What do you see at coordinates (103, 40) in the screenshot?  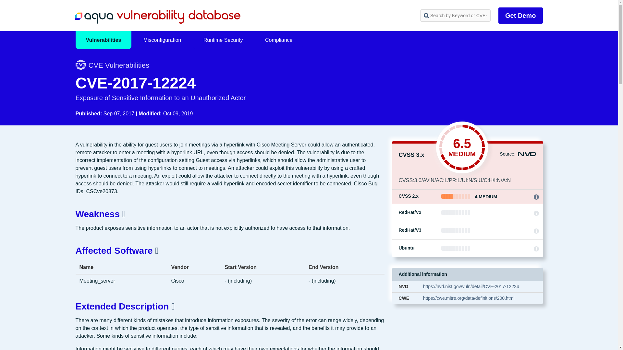 I see `Vulnerabilities` at bounding box center [103, 40].